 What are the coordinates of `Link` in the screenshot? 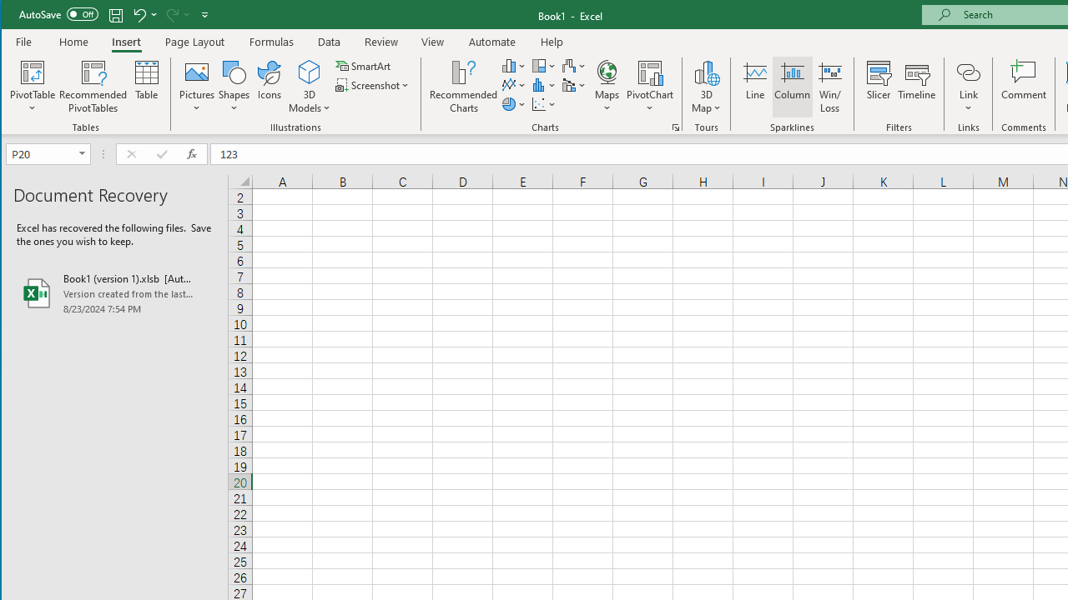 It's located at (968, 87).